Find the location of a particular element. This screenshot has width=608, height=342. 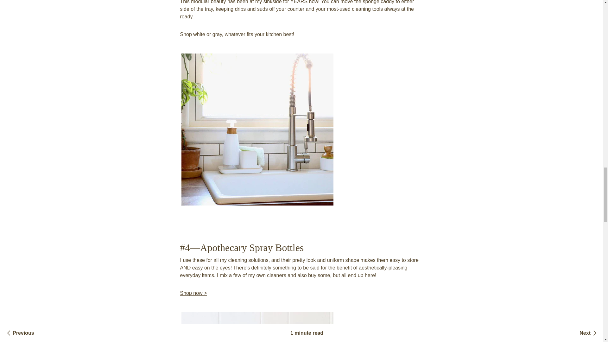

Stash Caddy - White is located at coordinates (199, 34).